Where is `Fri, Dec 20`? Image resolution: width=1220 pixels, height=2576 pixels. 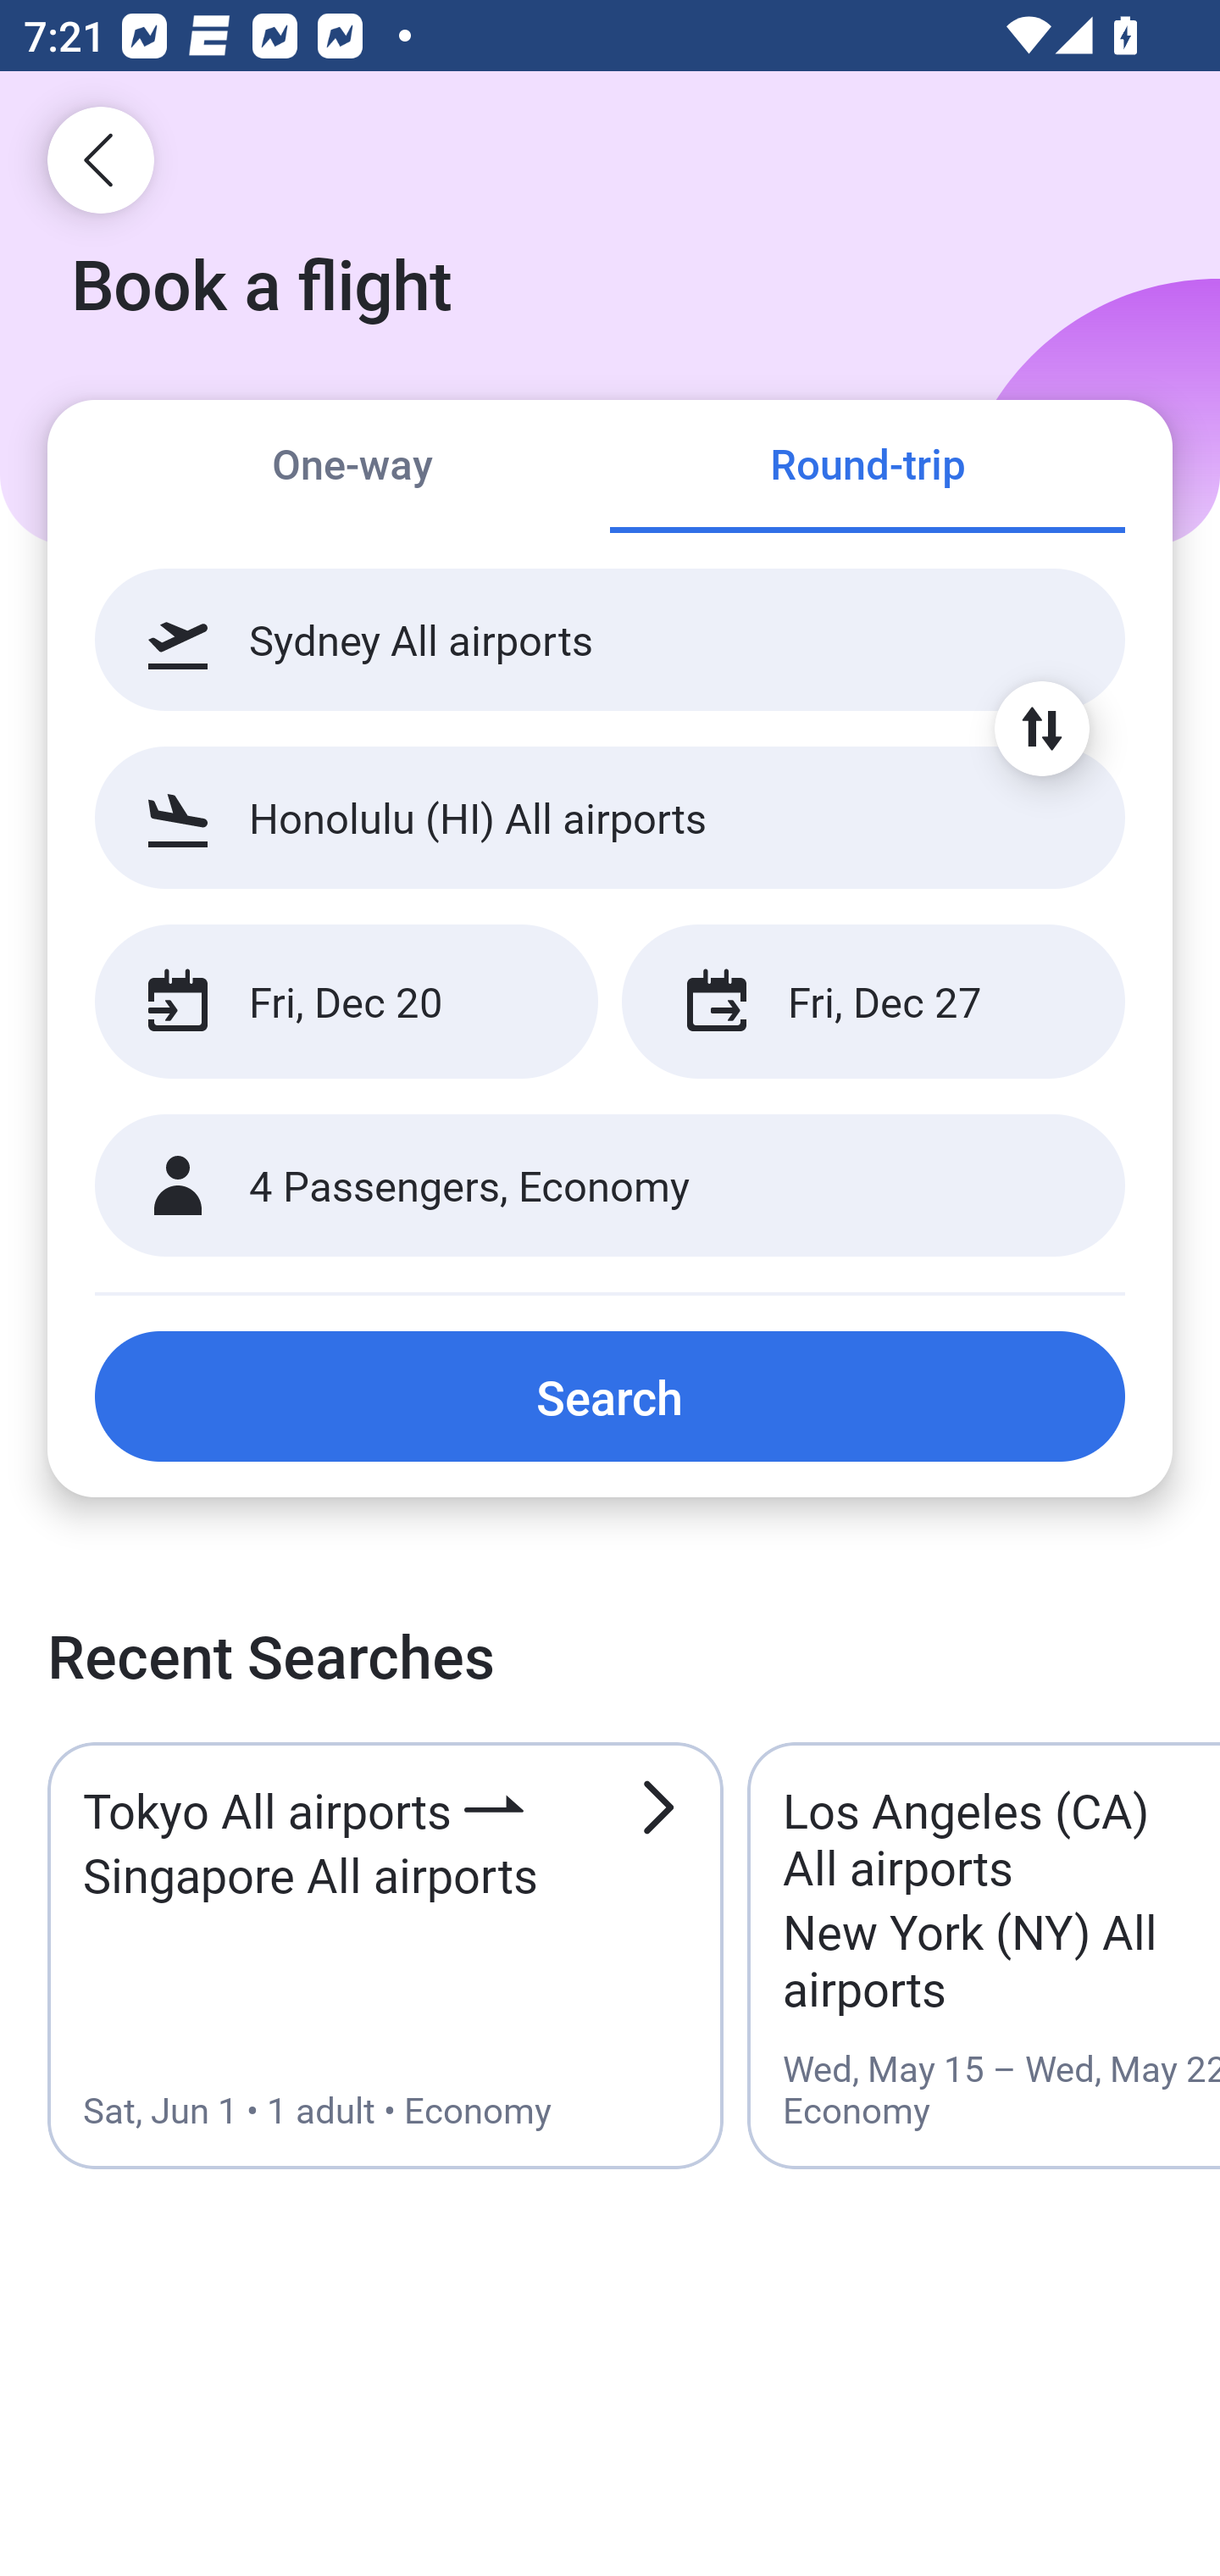 Fri, Dec 20 is located at coordinates (346, 1002).